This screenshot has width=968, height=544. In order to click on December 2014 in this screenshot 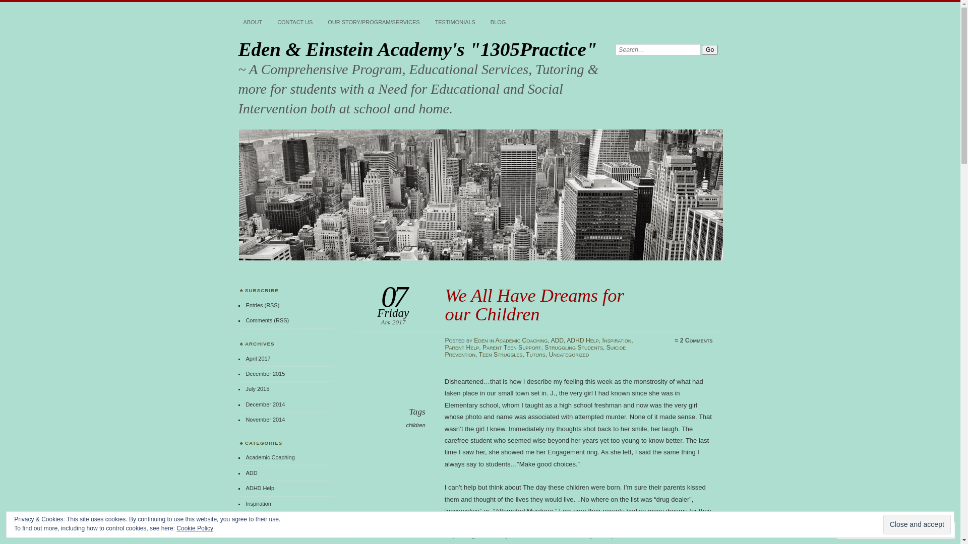, I will do `click(265, 404)`.